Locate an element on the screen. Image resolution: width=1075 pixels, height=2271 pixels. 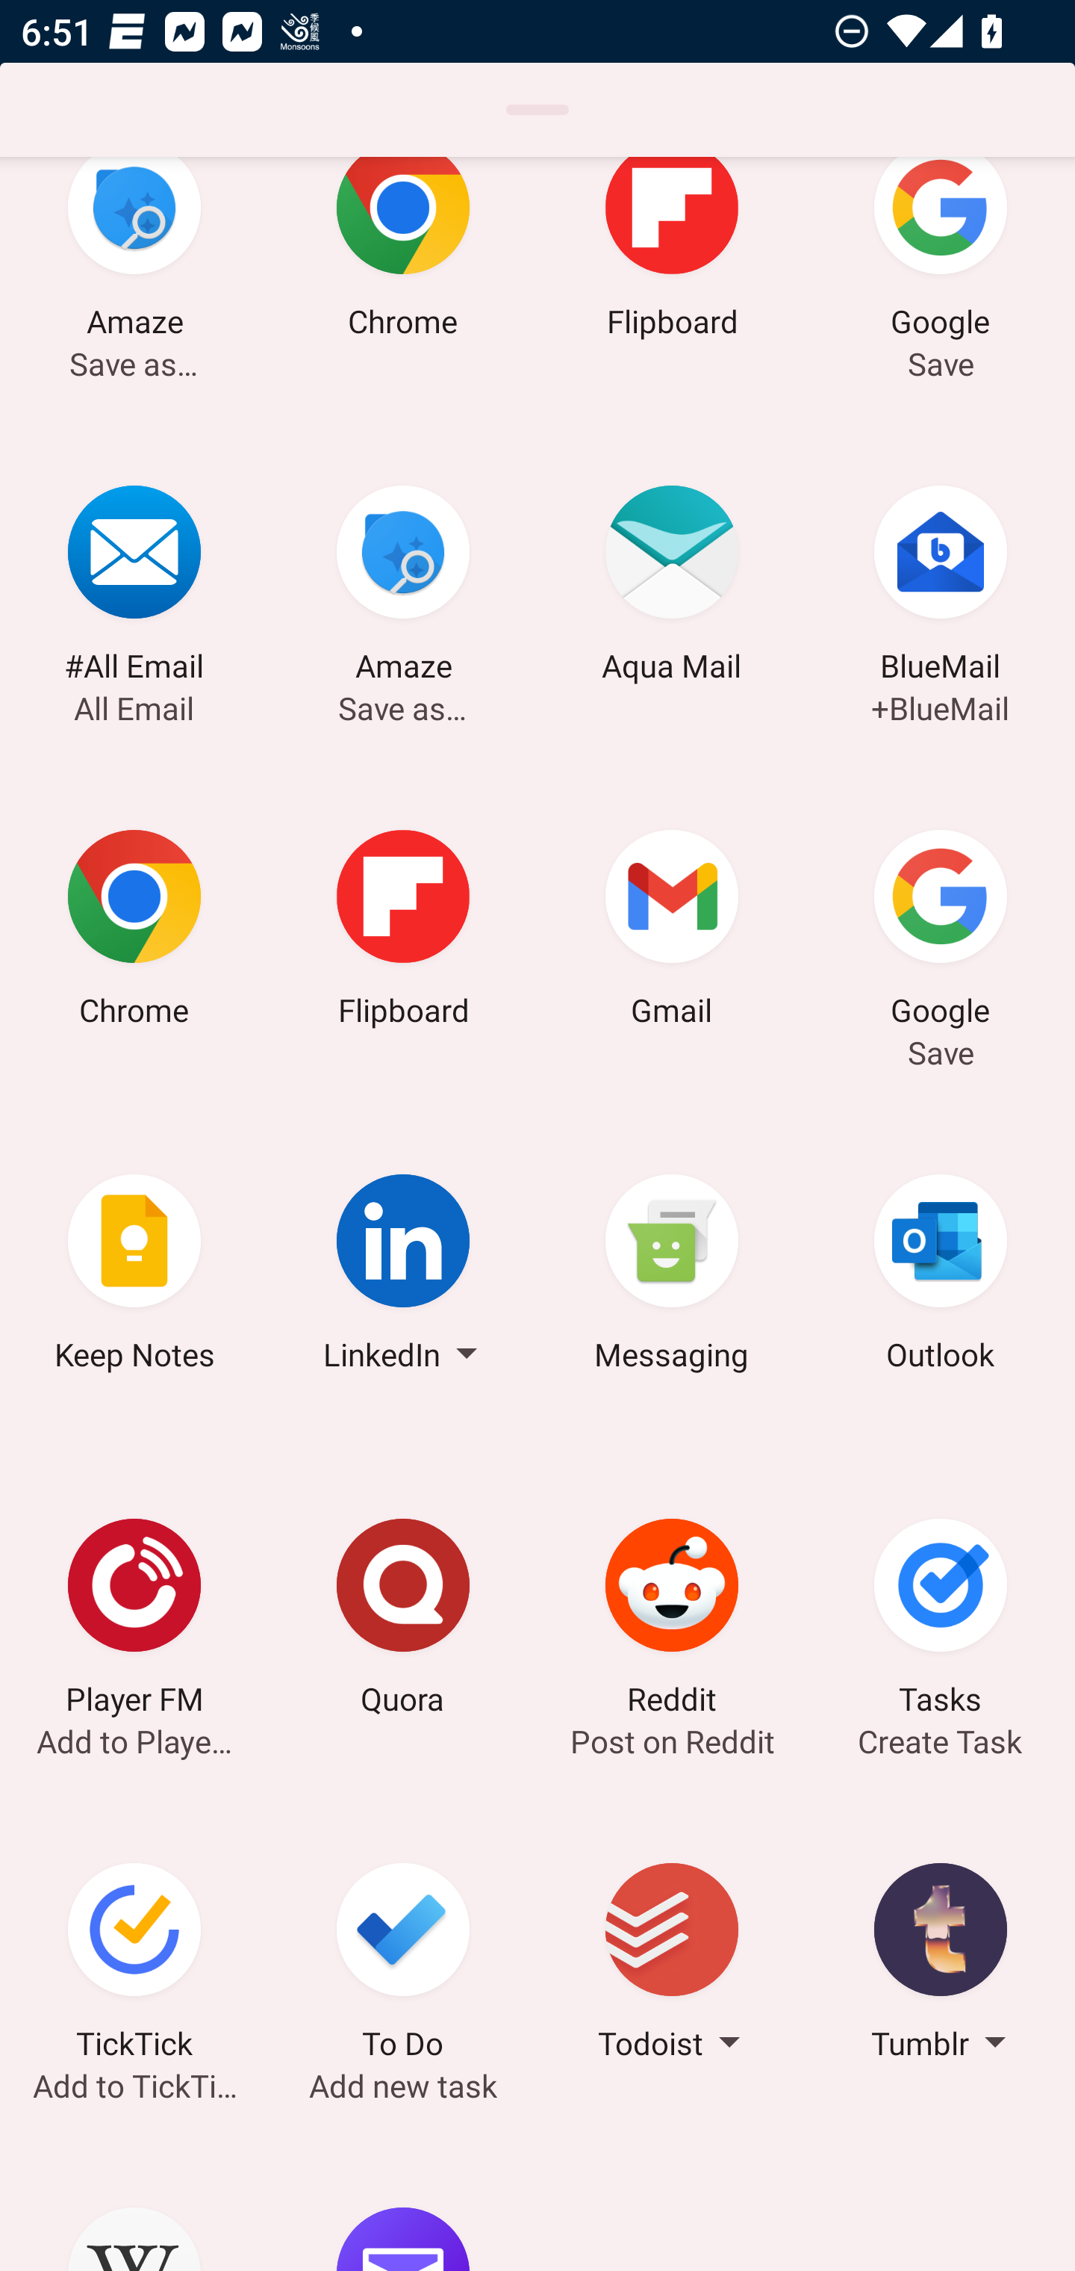
Messaging is located at coordinates (672, 1277).